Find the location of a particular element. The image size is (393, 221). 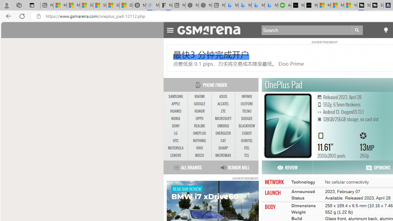

ITEL is located at coordinates (247, 148).